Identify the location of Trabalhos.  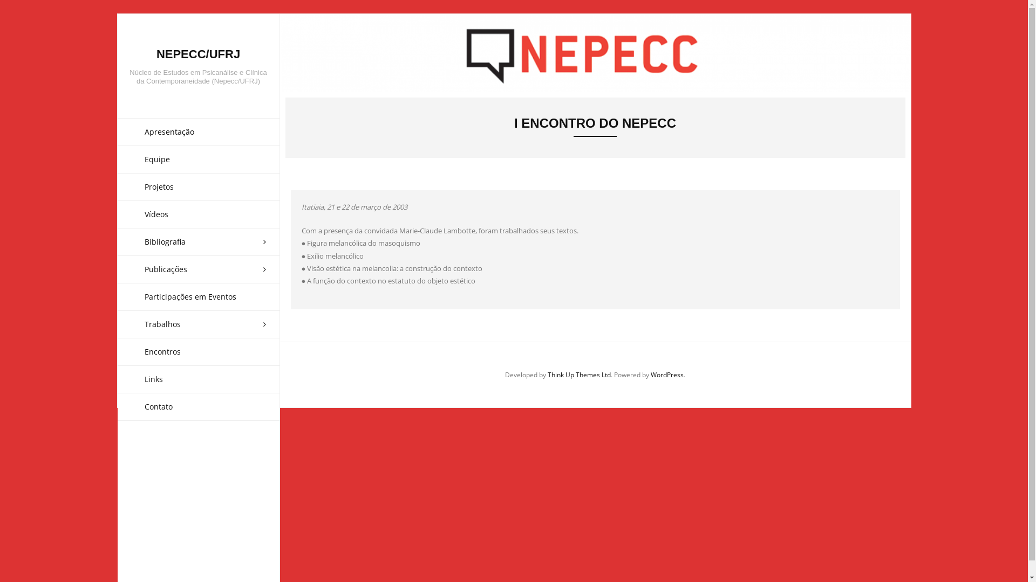
(199, 324).